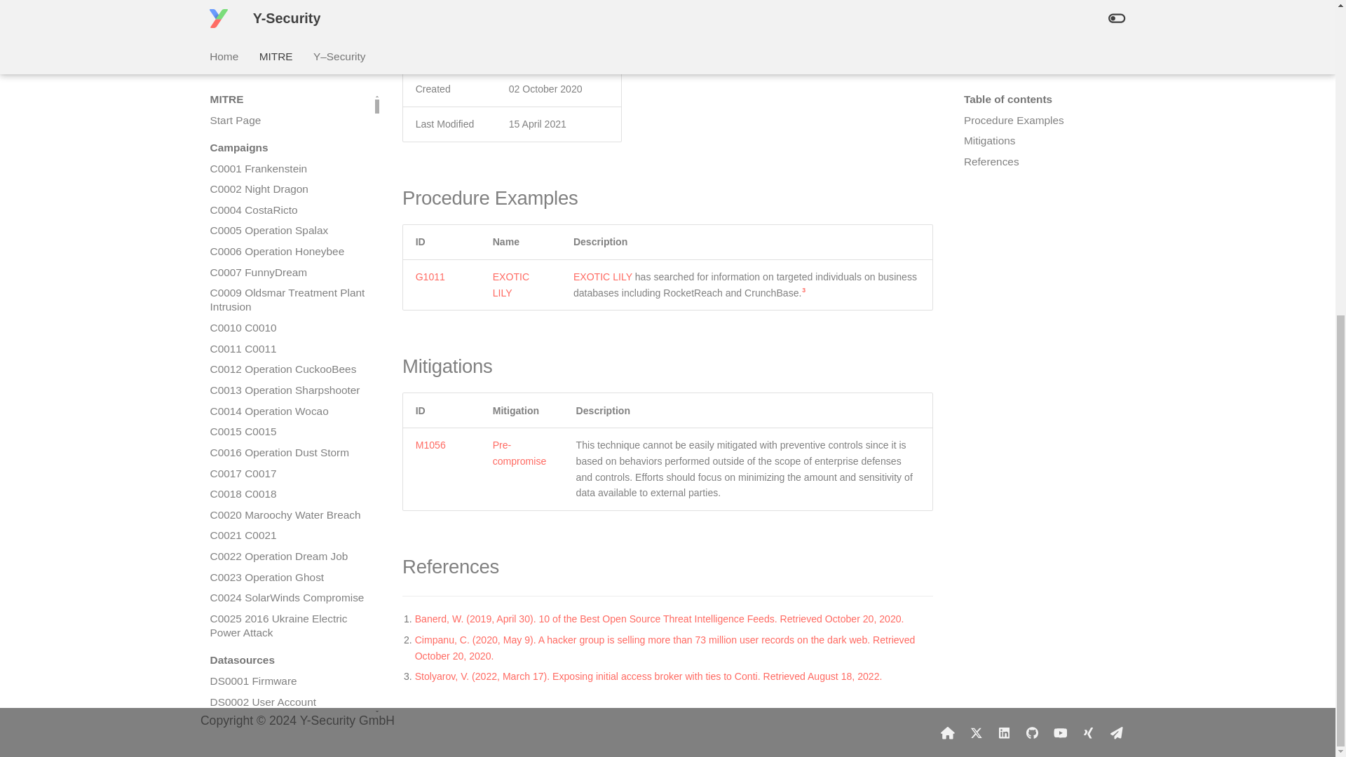  I want to click on DS0005 WMI, so click(287, 251).